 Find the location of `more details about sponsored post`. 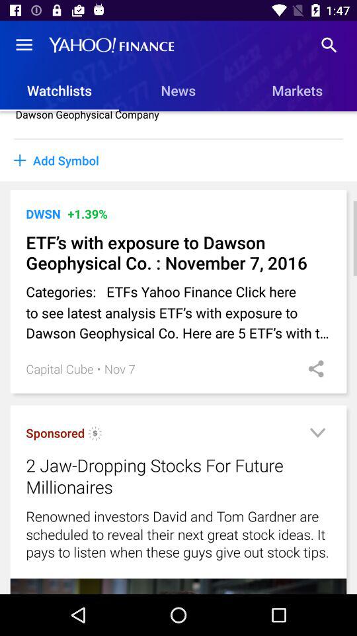

more details about sponsored post is located at coordinates (317, 435).